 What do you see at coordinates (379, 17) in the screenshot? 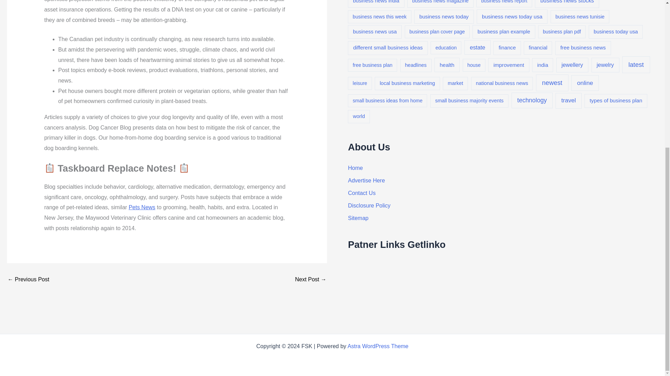
I see `business news this week` at bounding box center [379, 17].